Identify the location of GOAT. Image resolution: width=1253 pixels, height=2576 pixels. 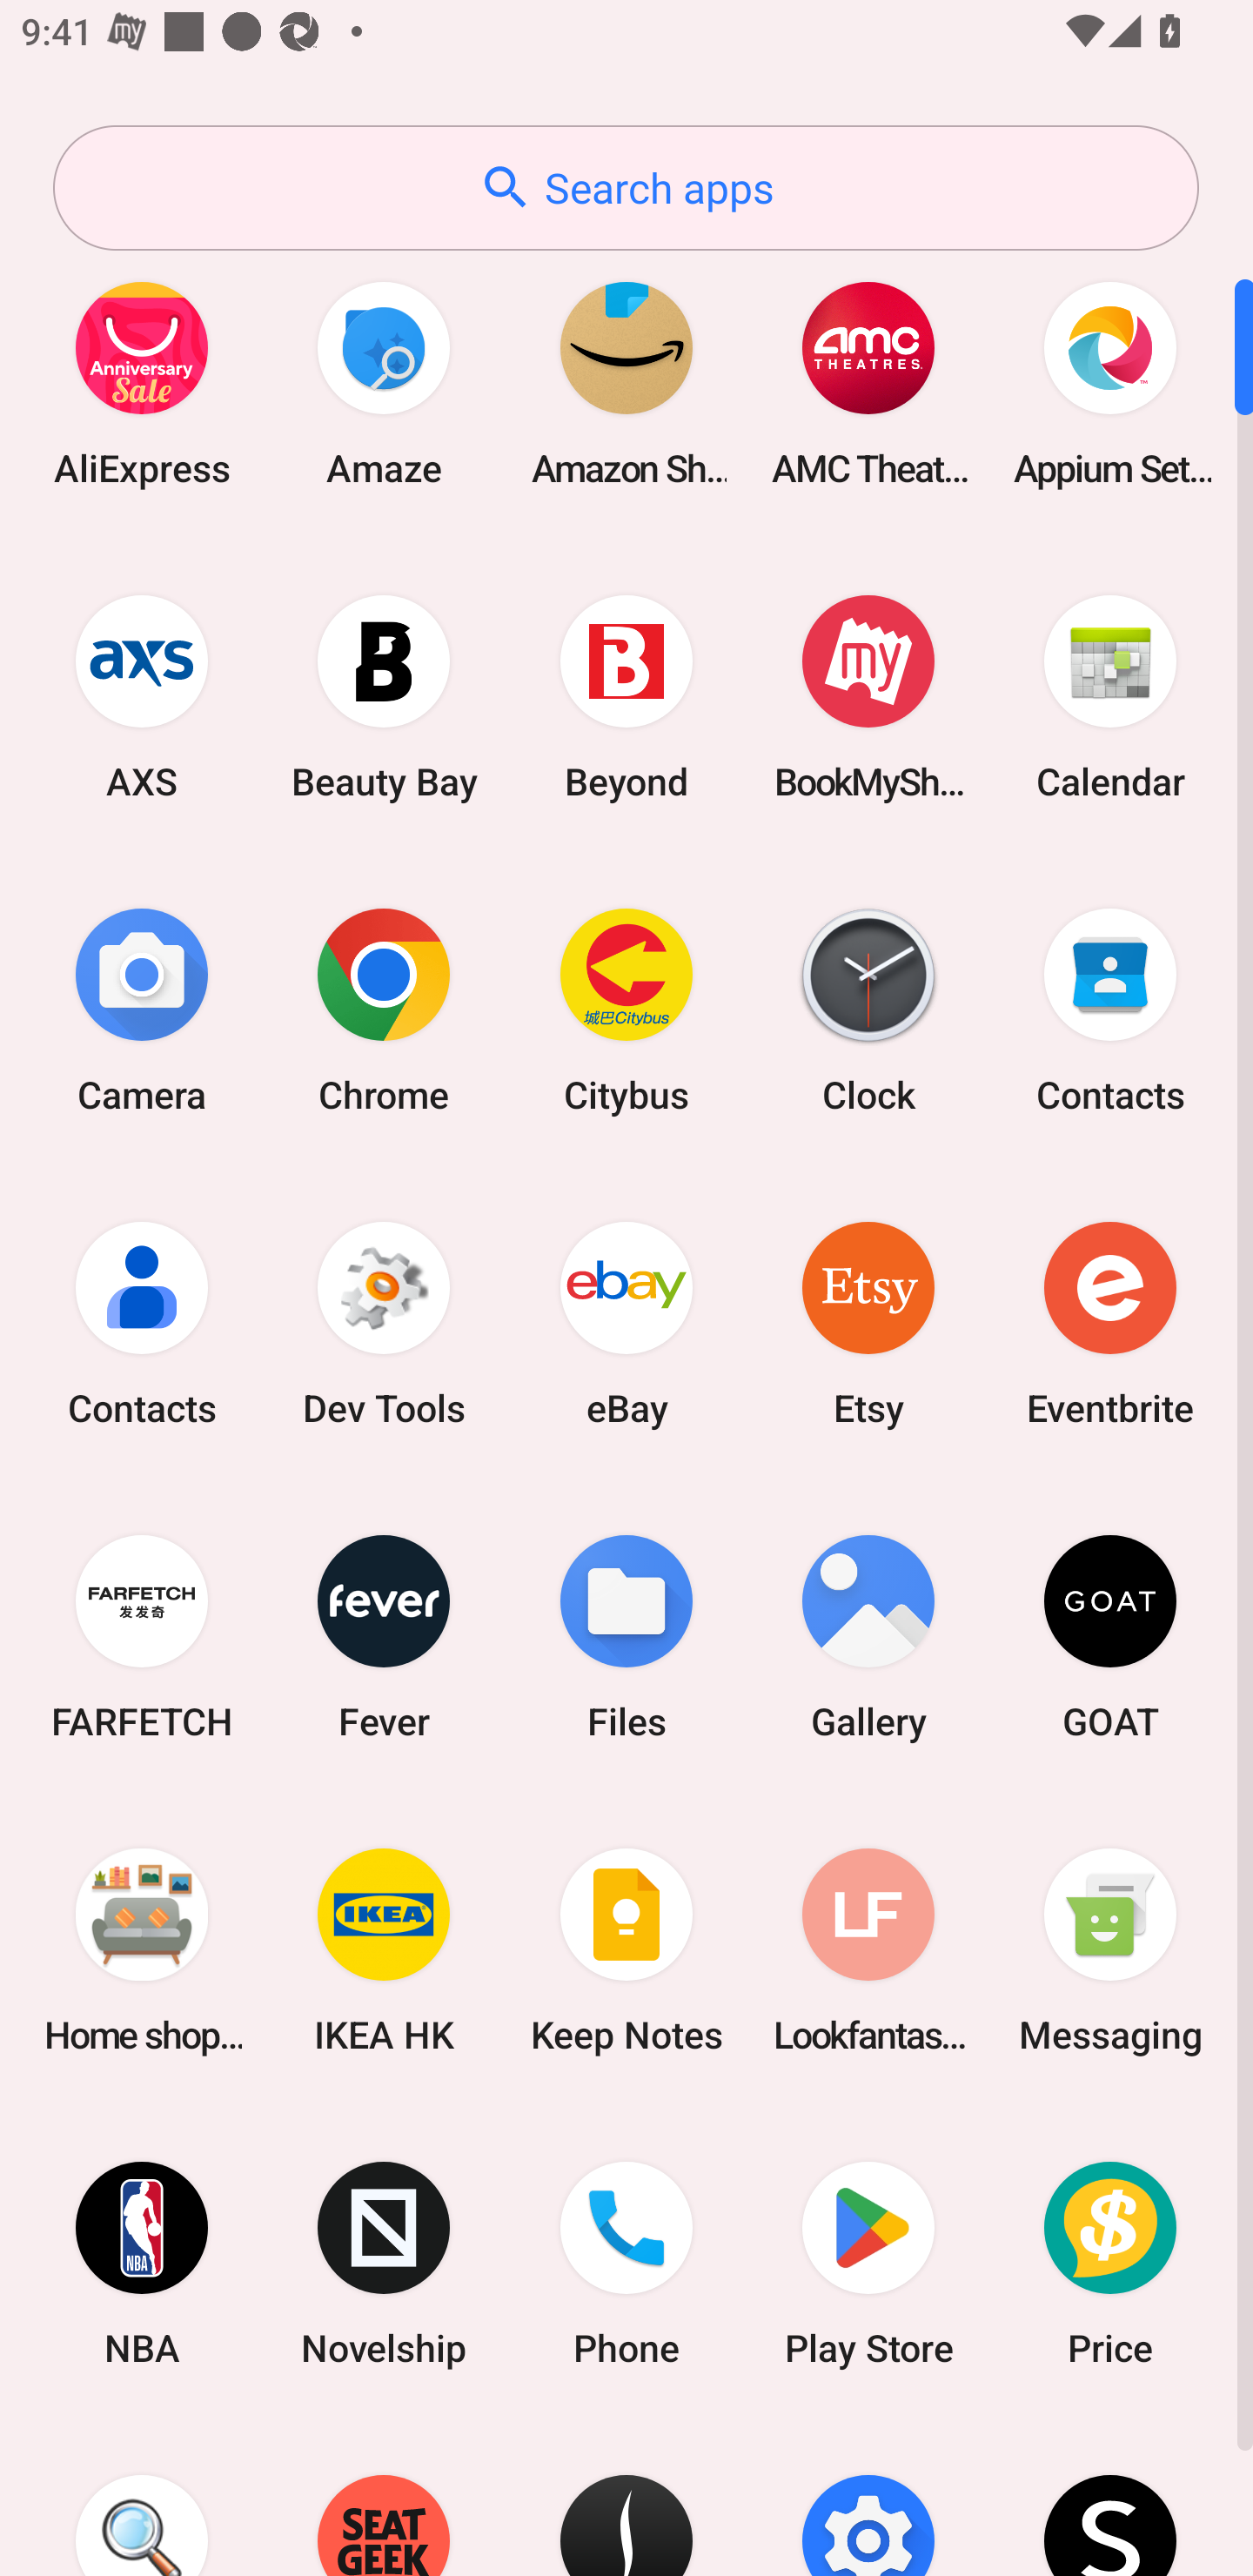
(1110, 1636).